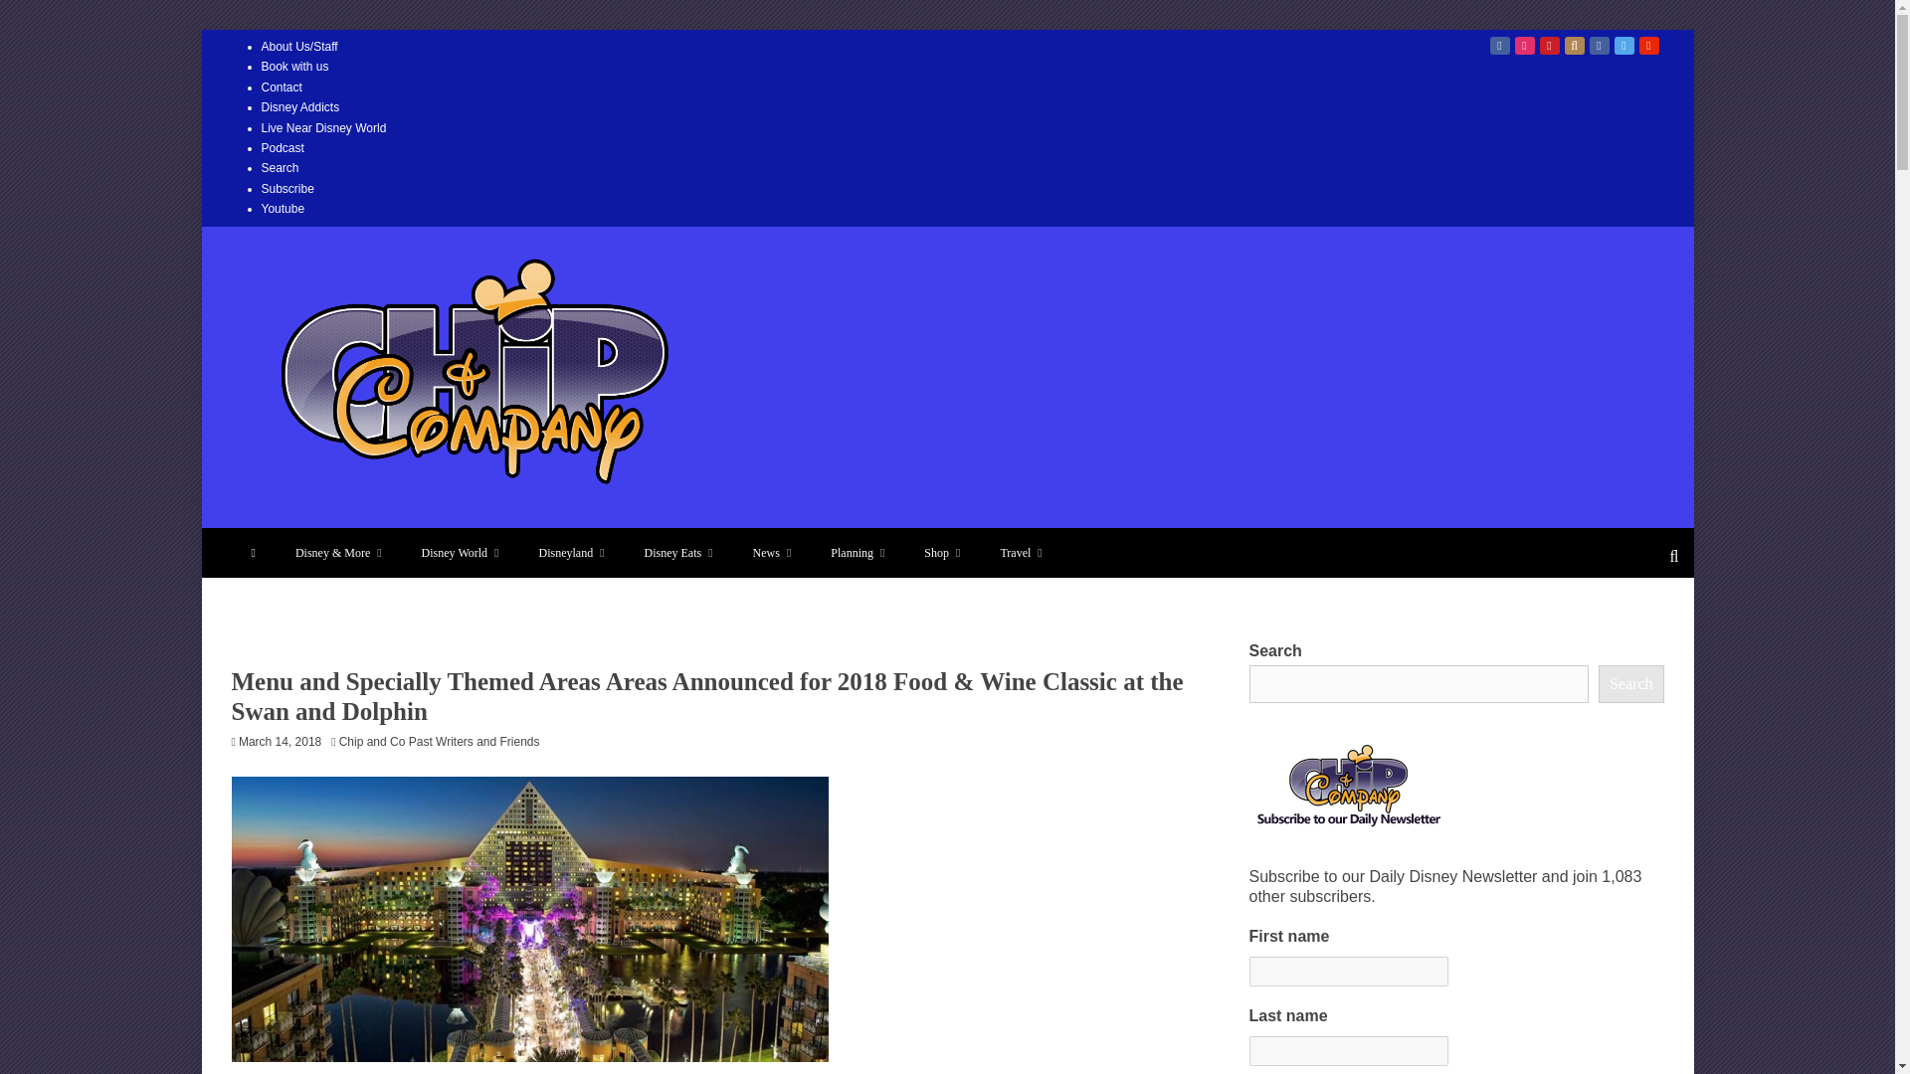  What do you see at coordinates (279, 168) in the screenshot?
I see `Search` at bounding box center [279, 168].